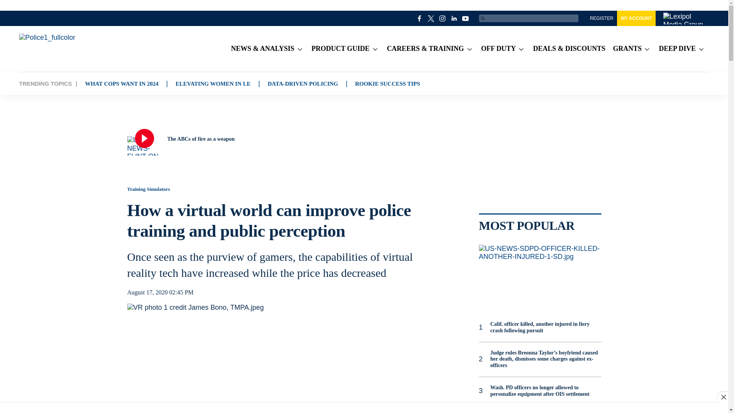 The height and width of the screenshot is (413, 734). I want to click on instagram, so click(443, 18).